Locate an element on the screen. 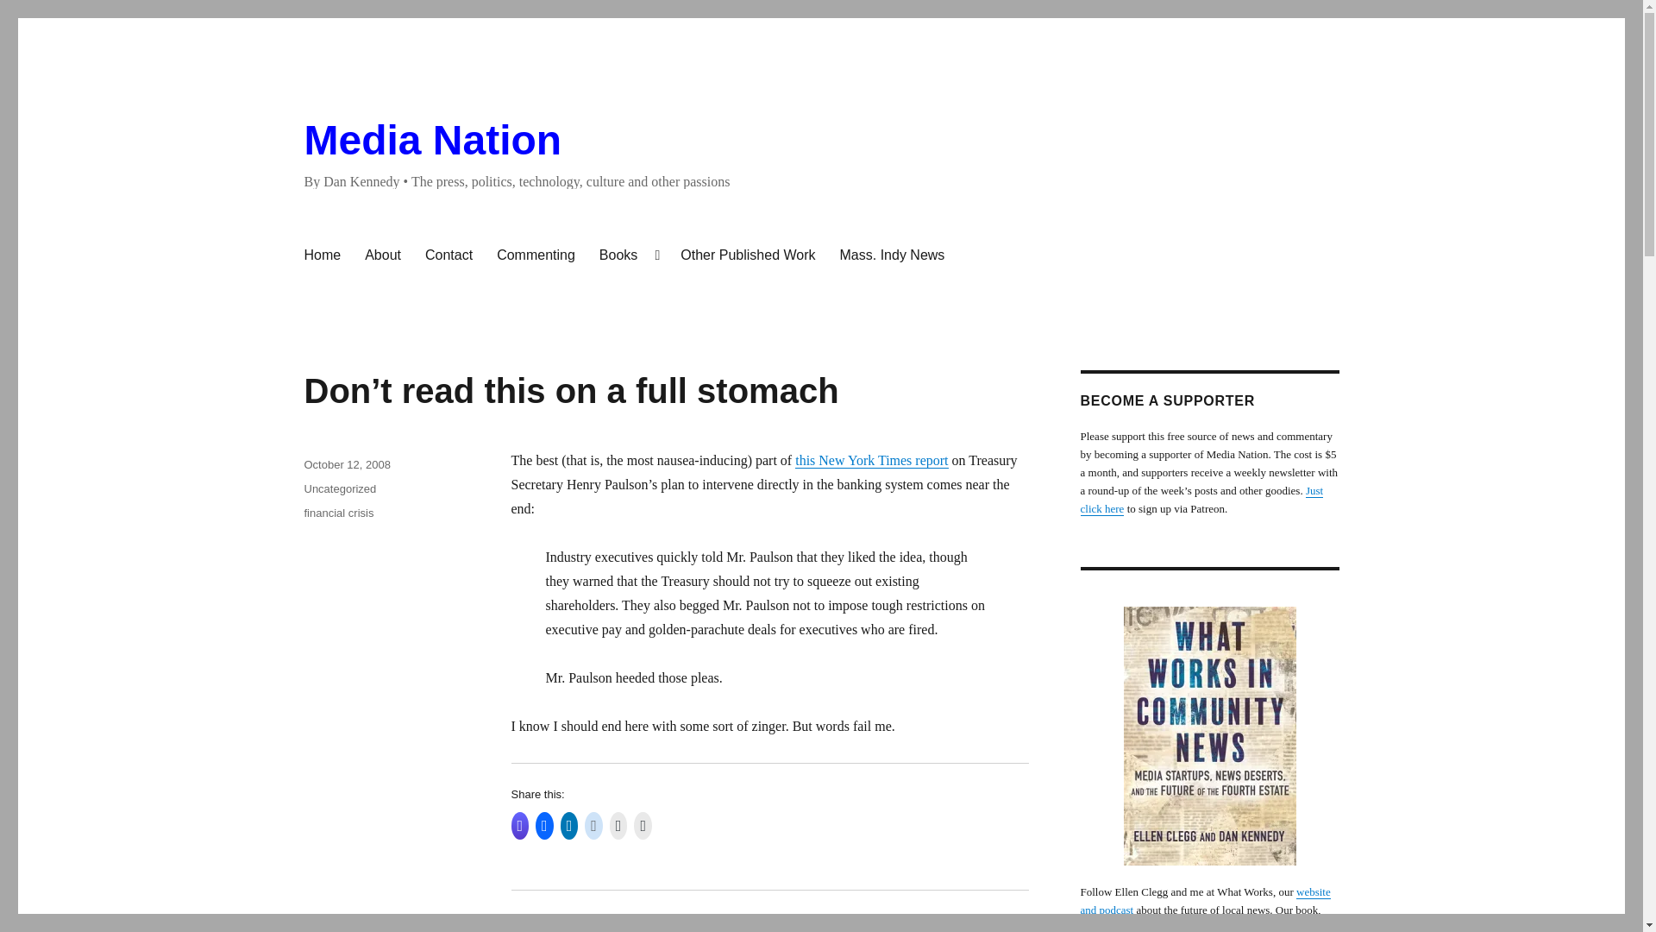 This screenshot has width=1656, height=932. Commenting is located at coordinates (536, 255).